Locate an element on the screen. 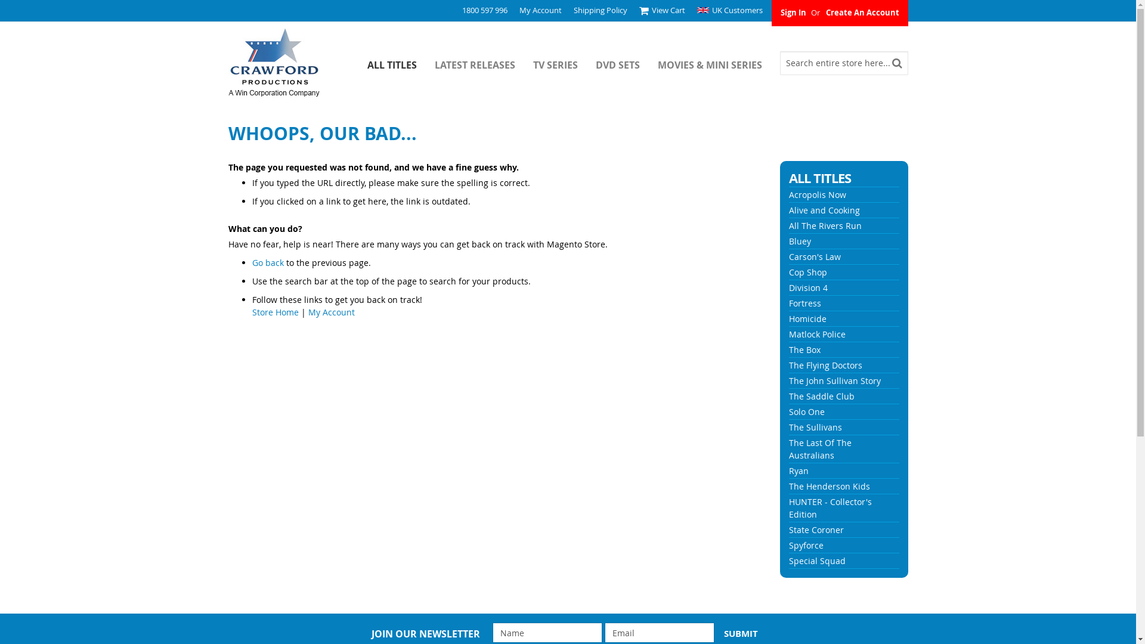 This screenshot has height=644, width=1145. Matlock Police is located at coordinates (817, 334).